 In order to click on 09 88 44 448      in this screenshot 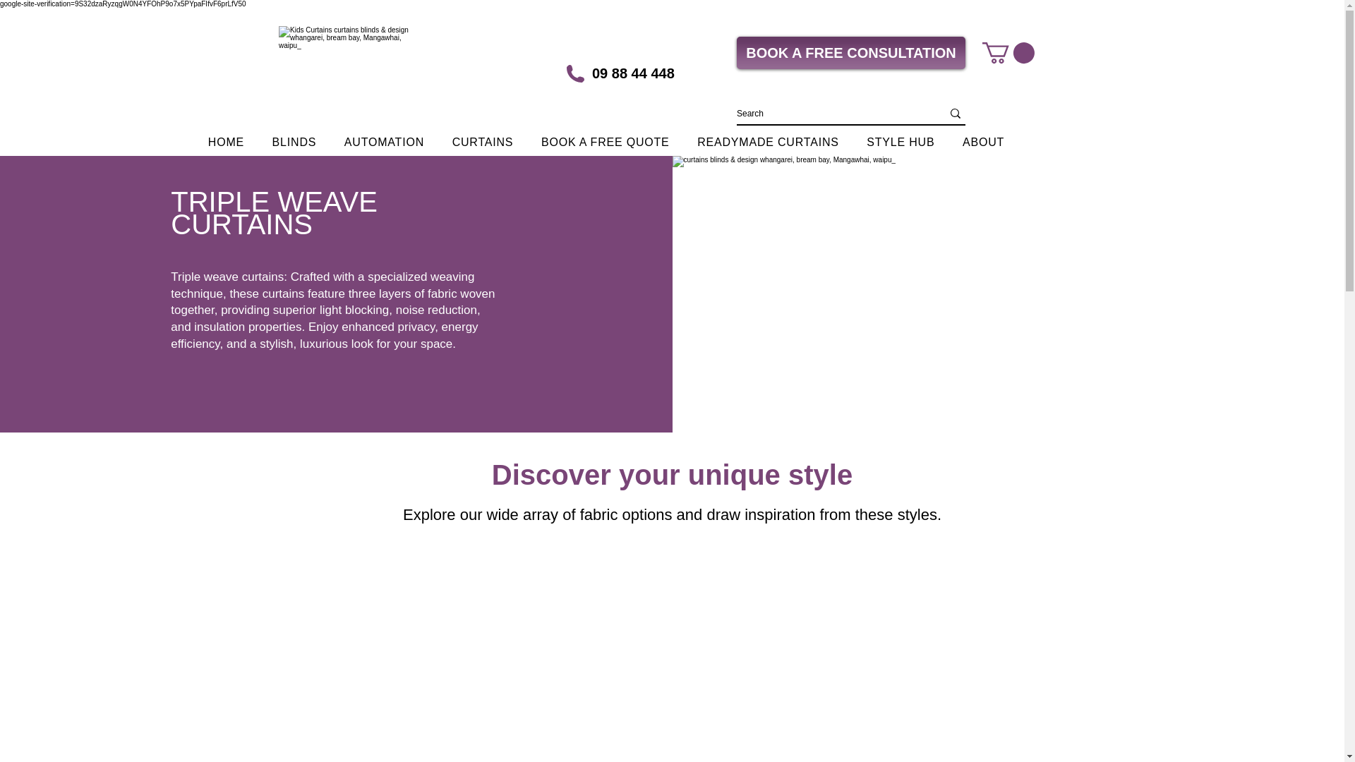, I will do `click(643, 73)`.